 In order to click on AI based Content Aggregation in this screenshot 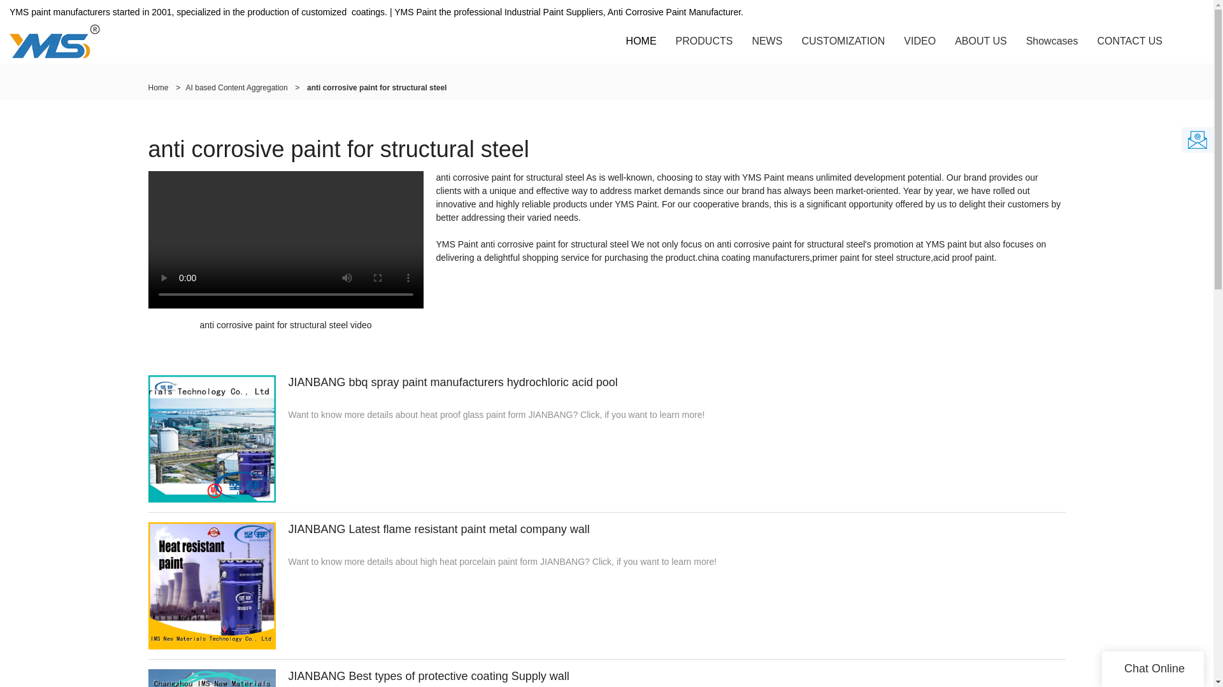, I will do `click(236, 87)`.